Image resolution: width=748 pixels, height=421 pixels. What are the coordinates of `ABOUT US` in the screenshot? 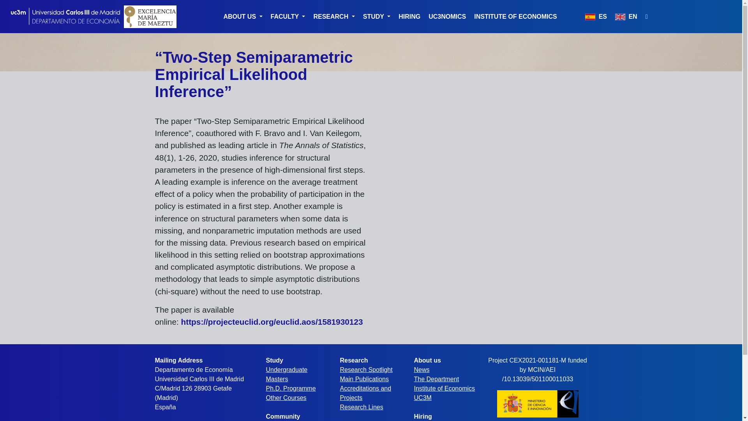 It's located at (243, 16).